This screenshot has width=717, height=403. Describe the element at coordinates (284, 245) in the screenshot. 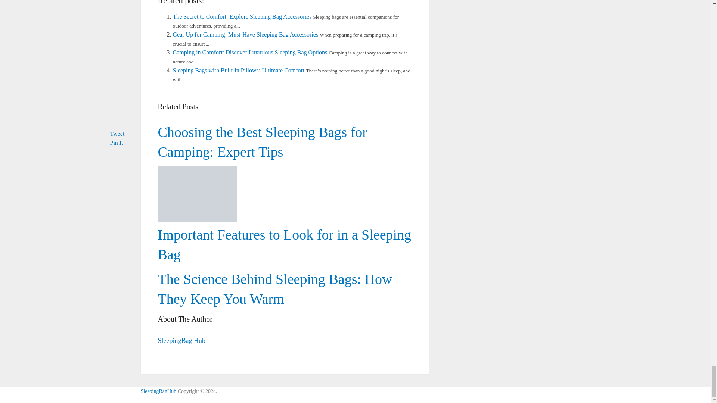

I see `Important Features to Look for in a Sleeping Bag` at that location.